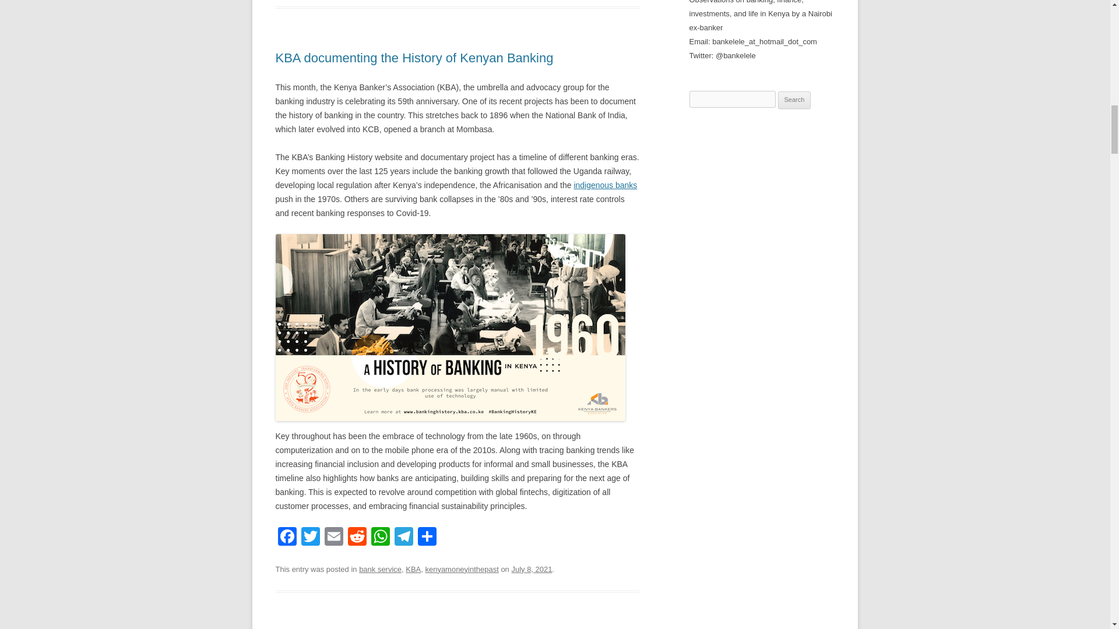  What do you see at coordinates (794, 100) in the screenshot?
I see `Search` at bounding box center [794, 100].